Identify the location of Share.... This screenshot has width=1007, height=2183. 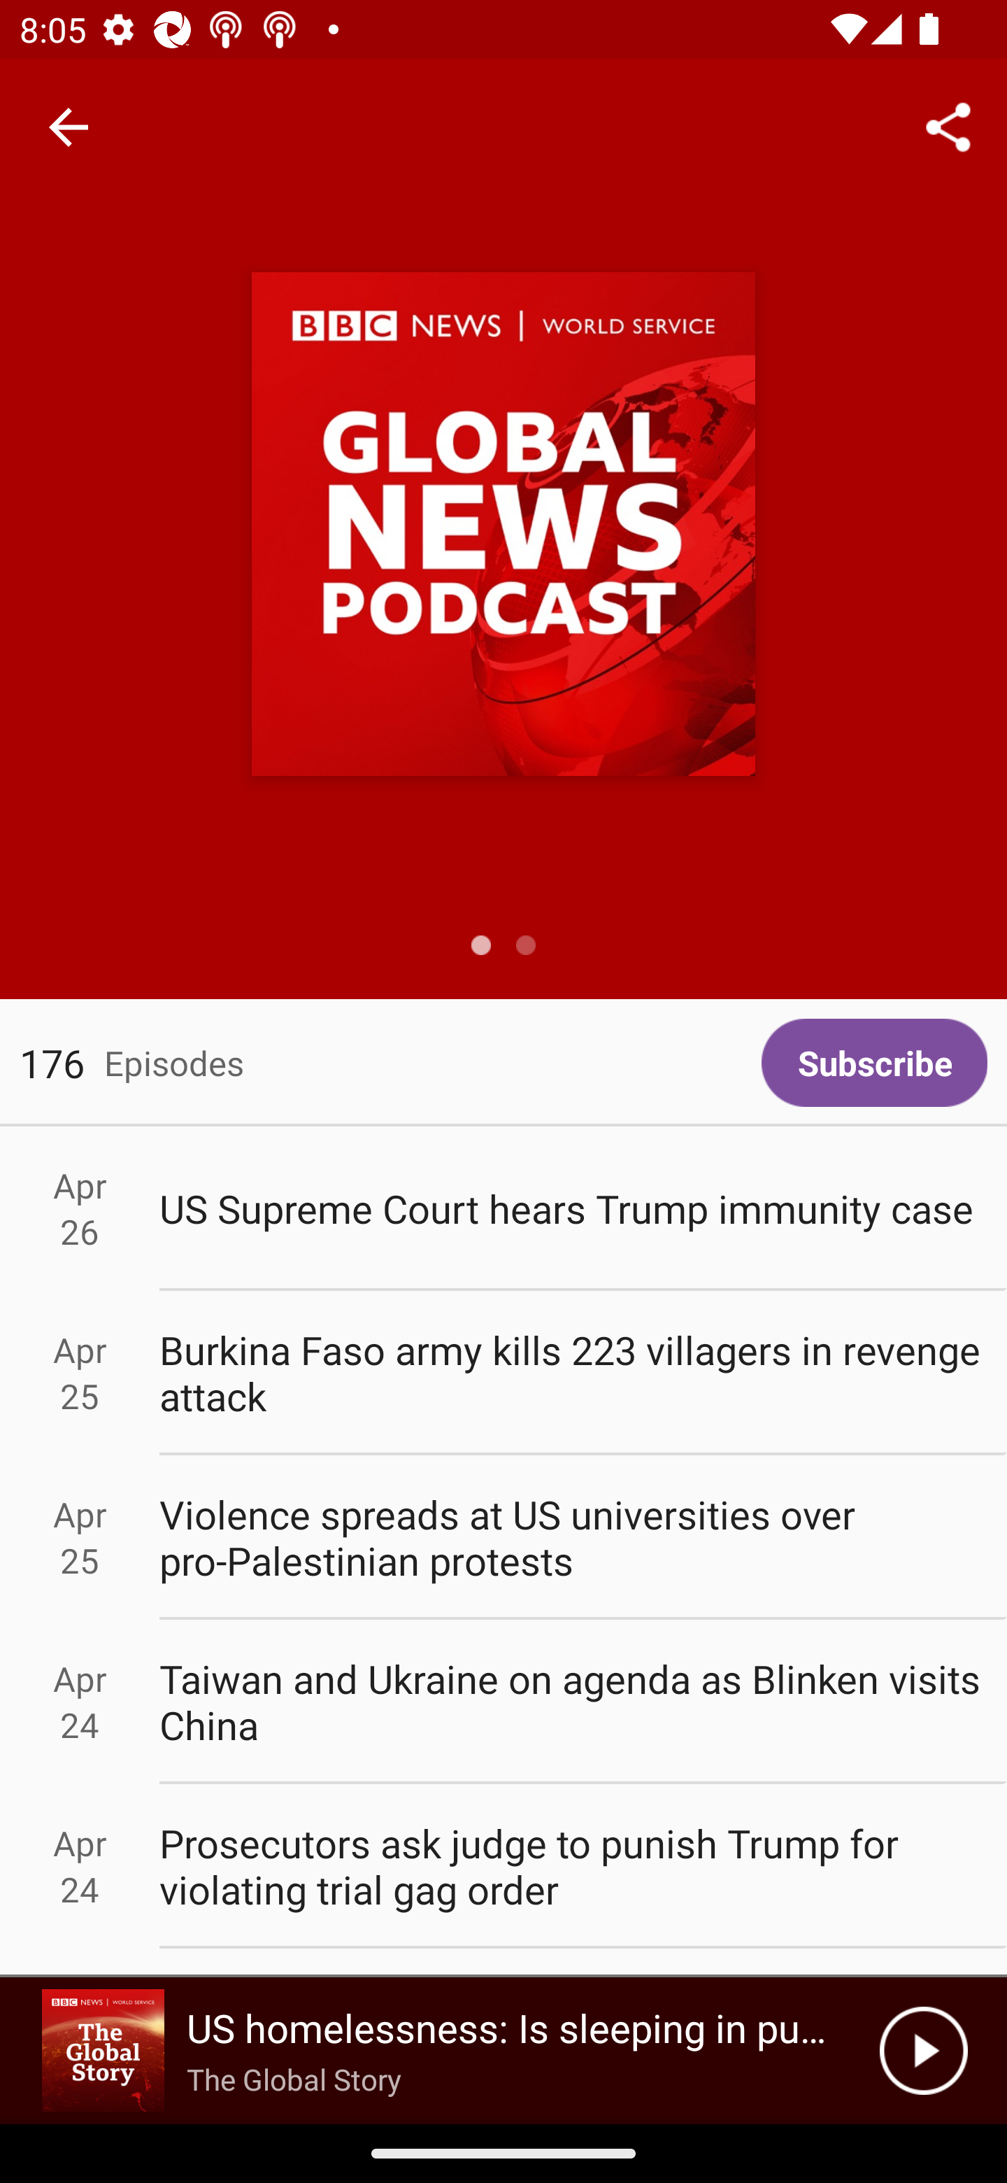
(948, 126).